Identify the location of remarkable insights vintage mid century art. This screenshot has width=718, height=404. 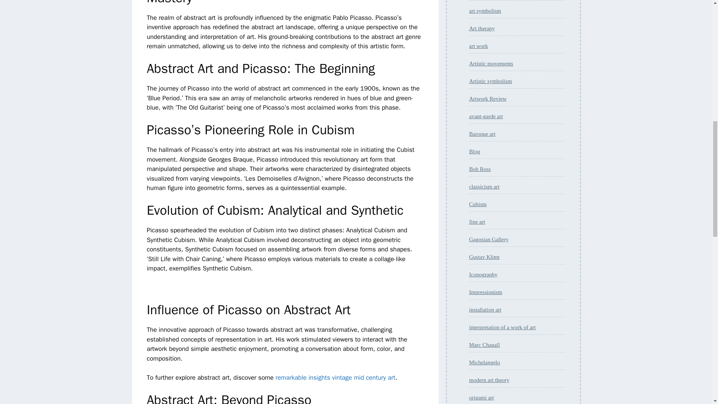
(335, 377).